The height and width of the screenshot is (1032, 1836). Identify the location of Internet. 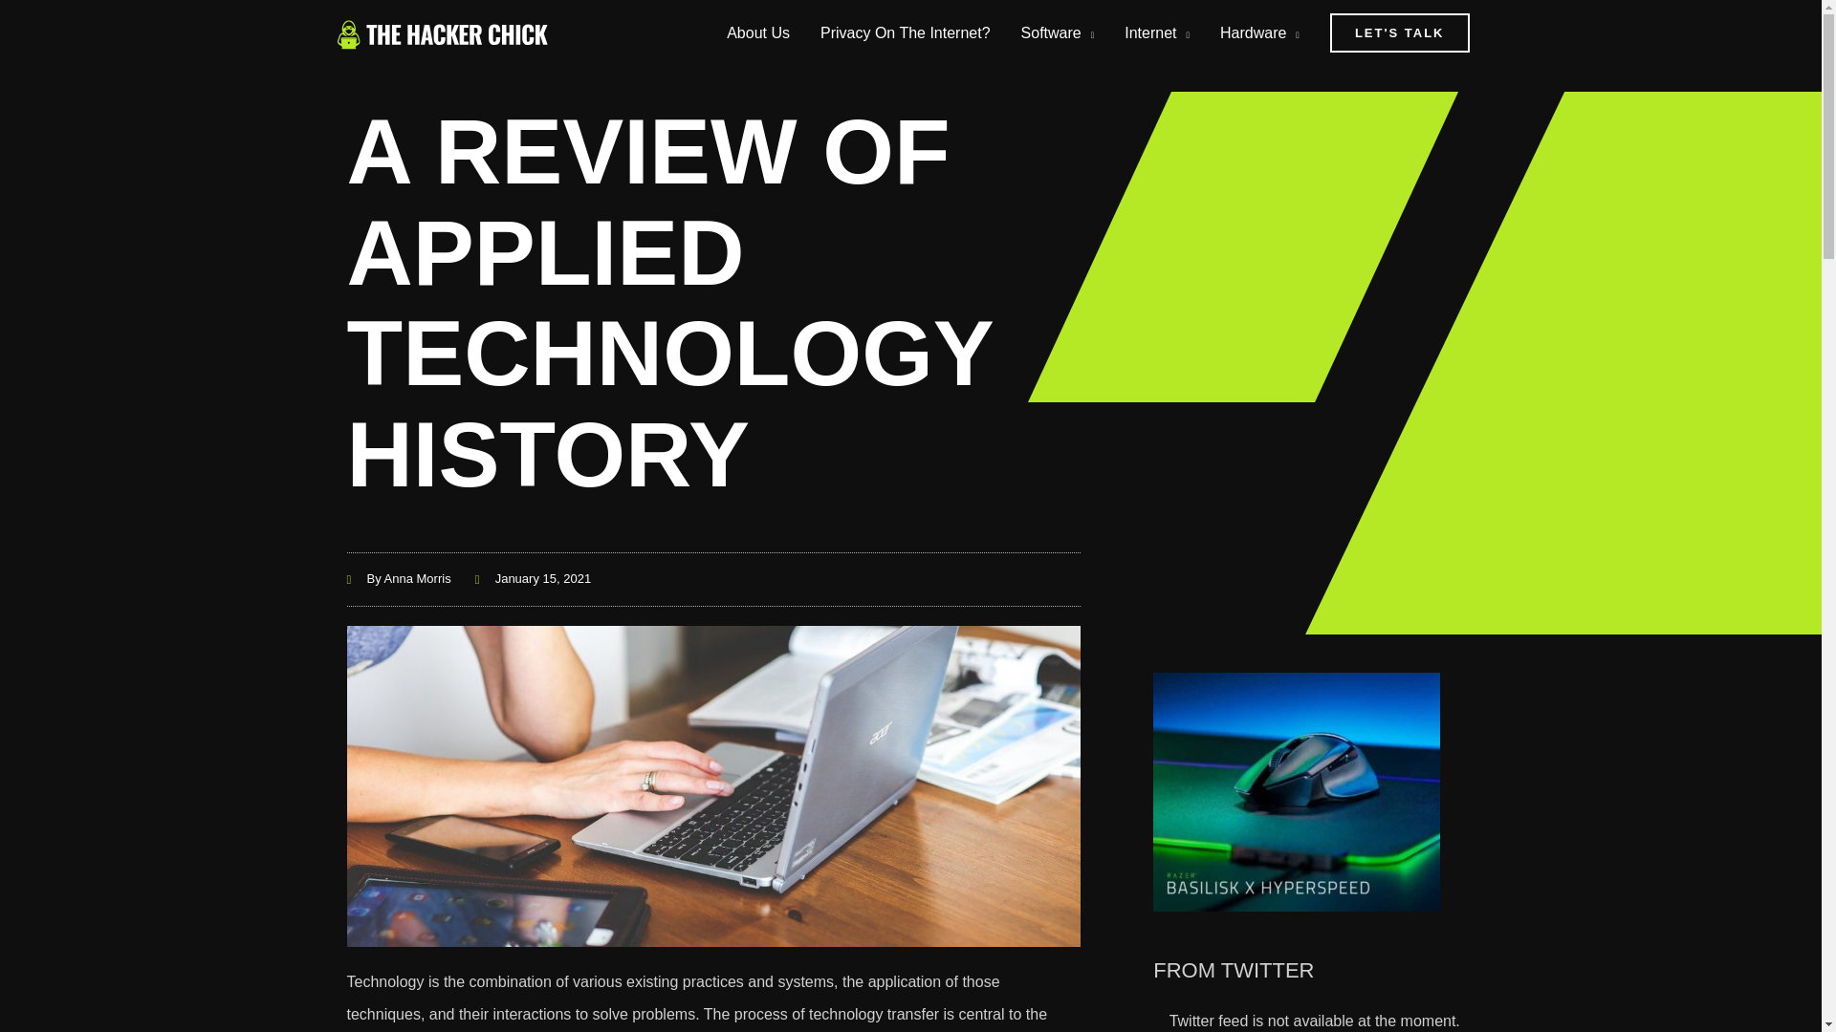
(1156, 32).